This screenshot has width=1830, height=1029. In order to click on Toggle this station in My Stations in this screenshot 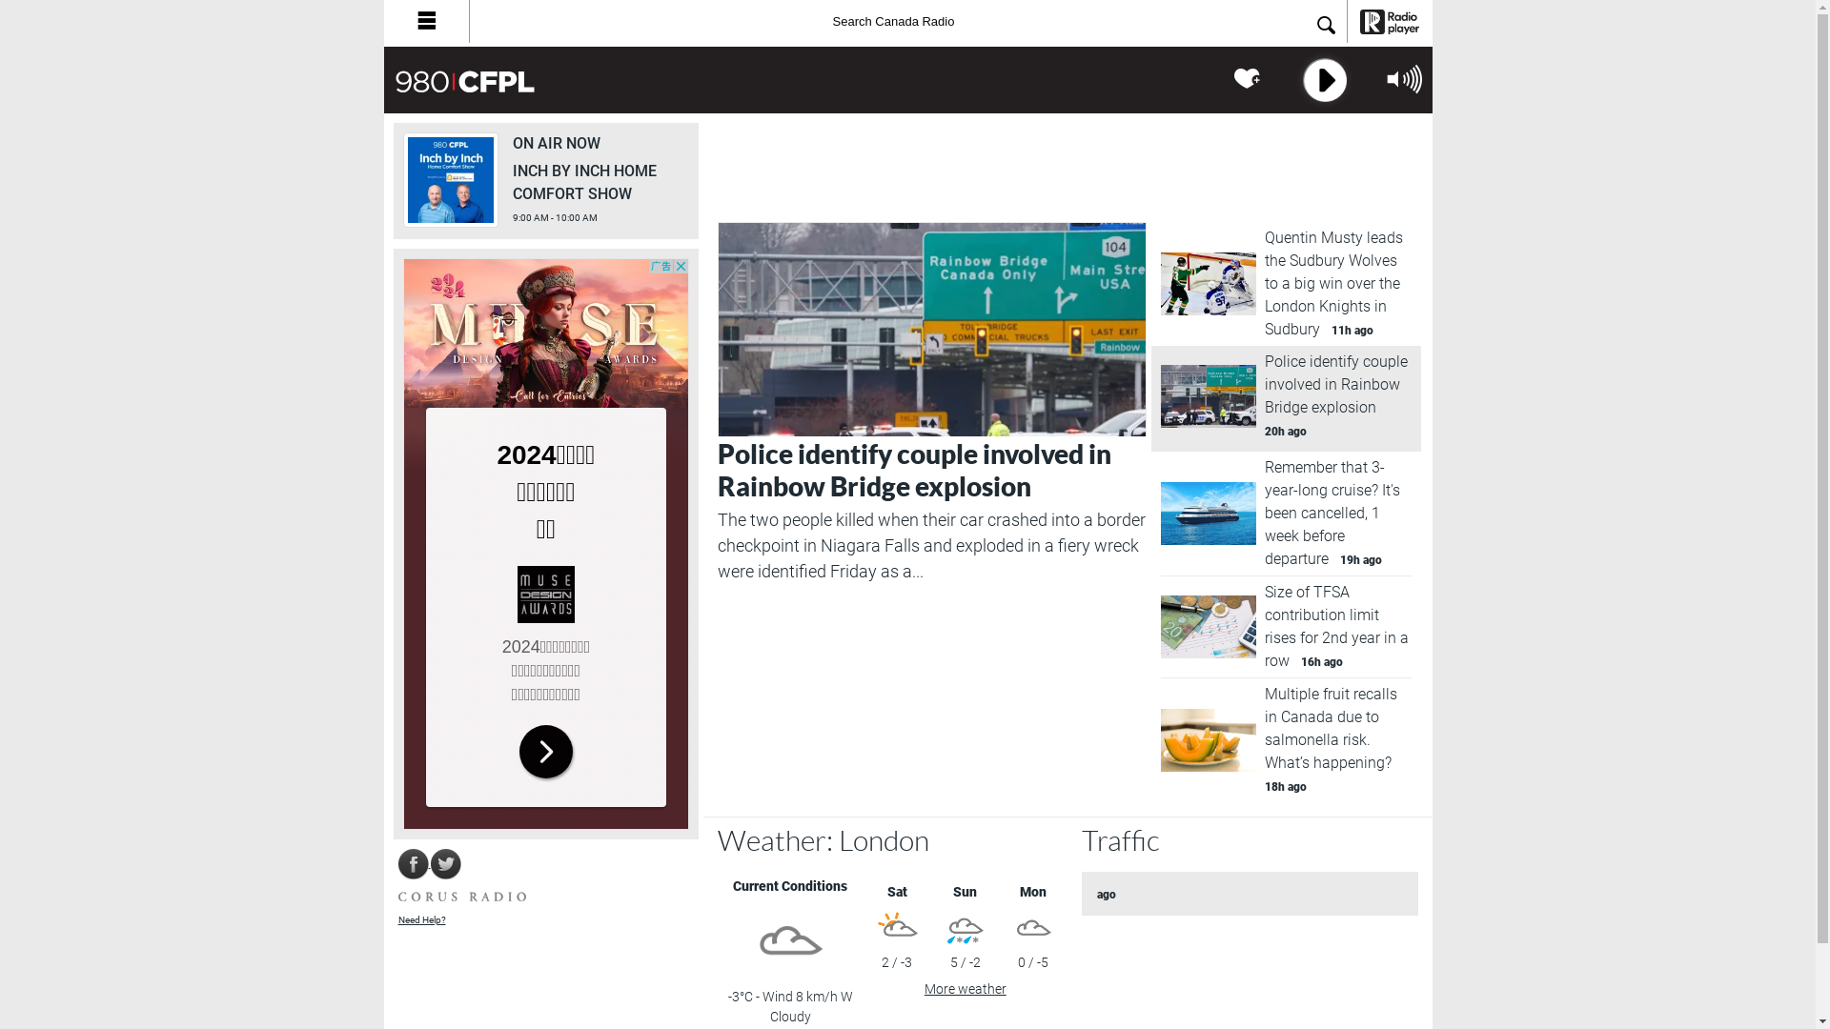, I will do `click(1249, 79)`.